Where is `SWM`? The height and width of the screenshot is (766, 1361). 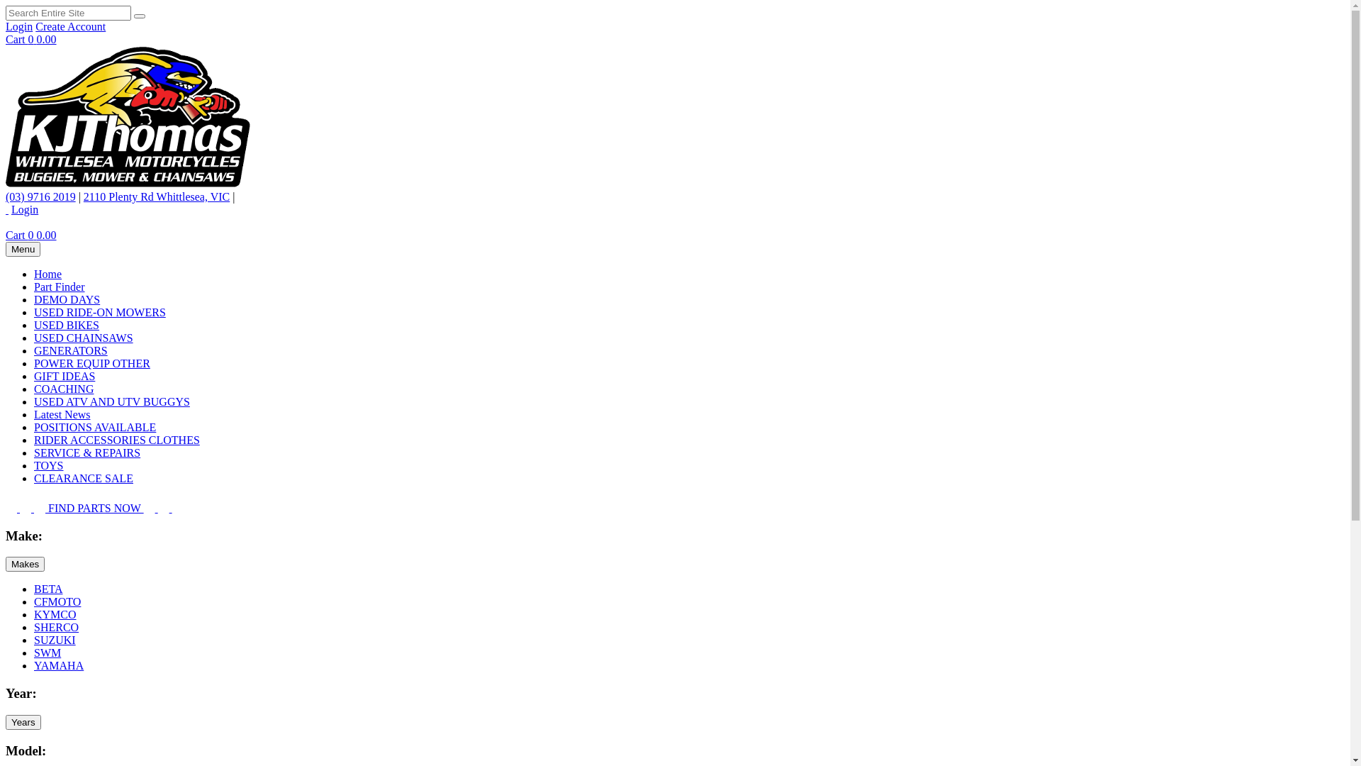 SWM is located at coordinates (47, 653).